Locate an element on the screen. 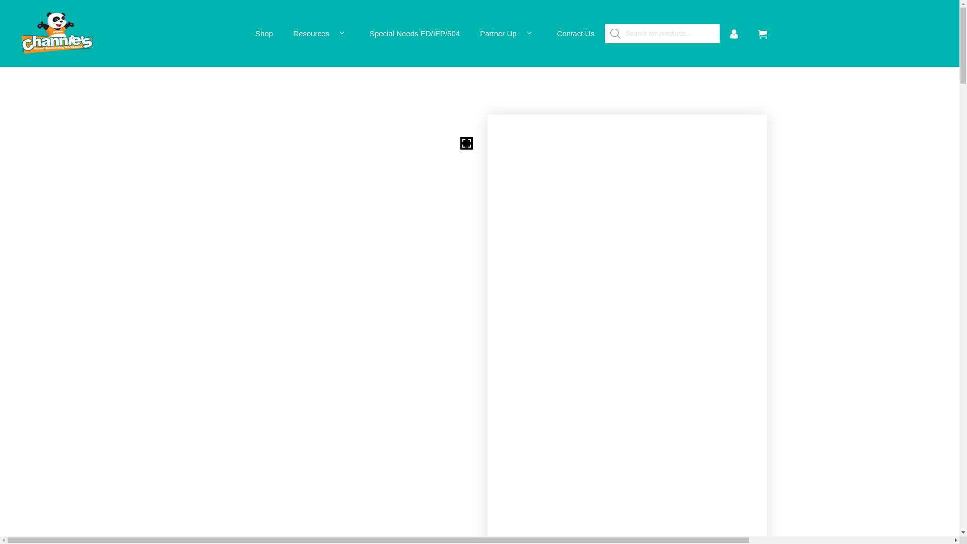  Resources is located at coordinates (321, 33).